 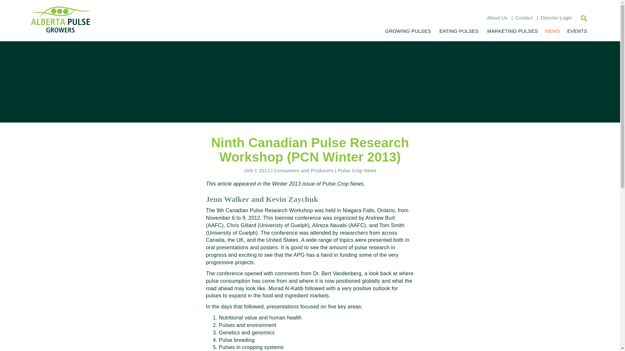 I want to click on EATING PULSES, so click(x=459, y=31).